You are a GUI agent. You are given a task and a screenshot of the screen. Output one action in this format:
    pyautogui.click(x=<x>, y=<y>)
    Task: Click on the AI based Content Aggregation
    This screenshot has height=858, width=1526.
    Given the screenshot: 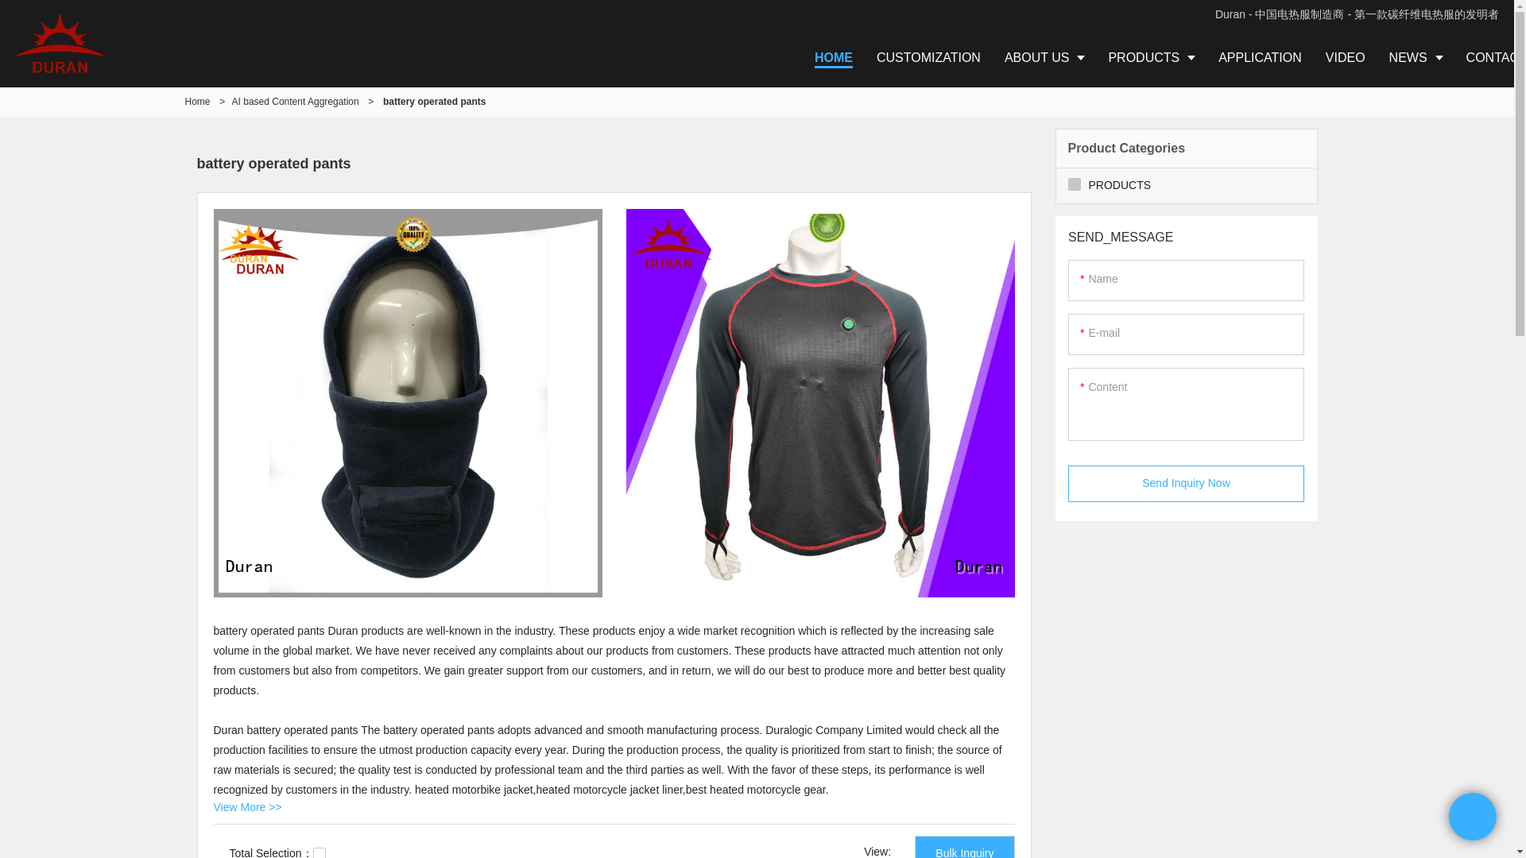 What is the action you would take?
    pyautogui.click(x=295, y=102)
    